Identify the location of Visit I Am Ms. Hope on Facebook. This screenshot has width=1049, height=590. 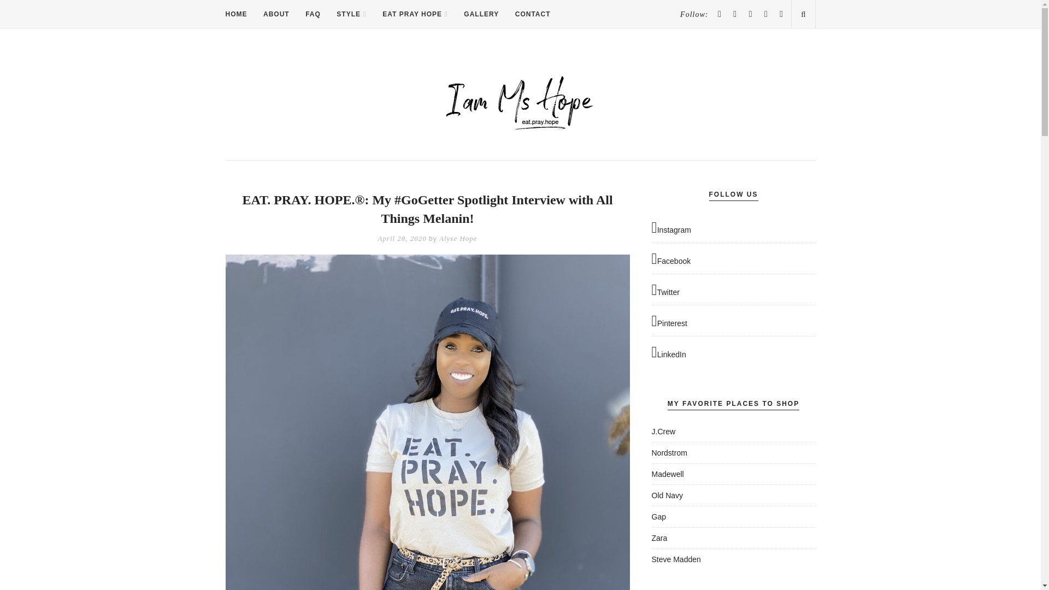
(733, 260).